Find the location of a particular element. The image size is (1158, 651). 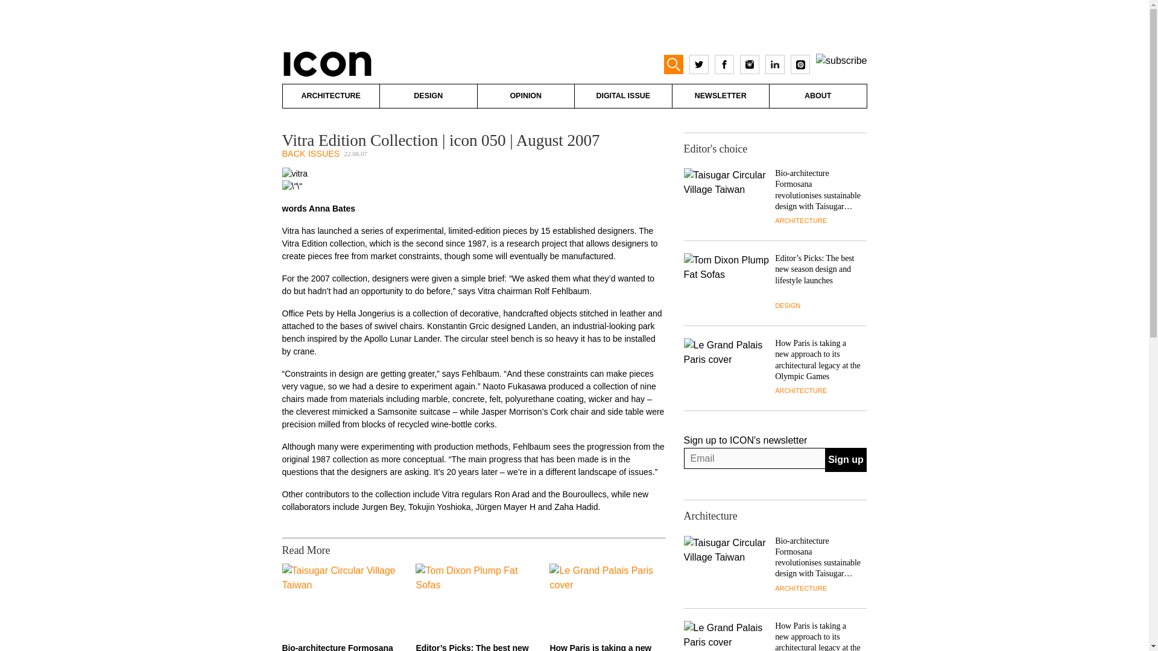

NEWSLETTER is located at coordinates (720, 96).